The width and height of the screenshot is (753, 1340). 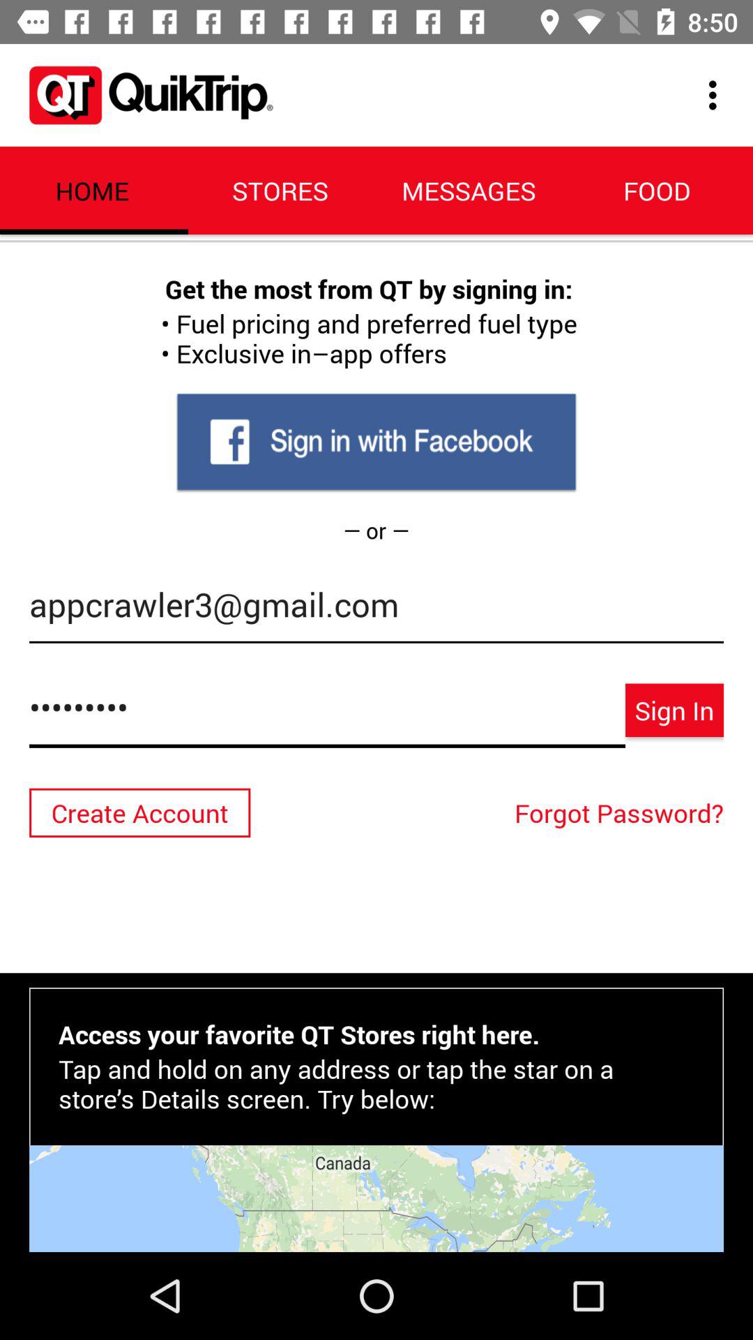 I want to click on press the icon below crowd3116 icon, so click(x=623, y=812).